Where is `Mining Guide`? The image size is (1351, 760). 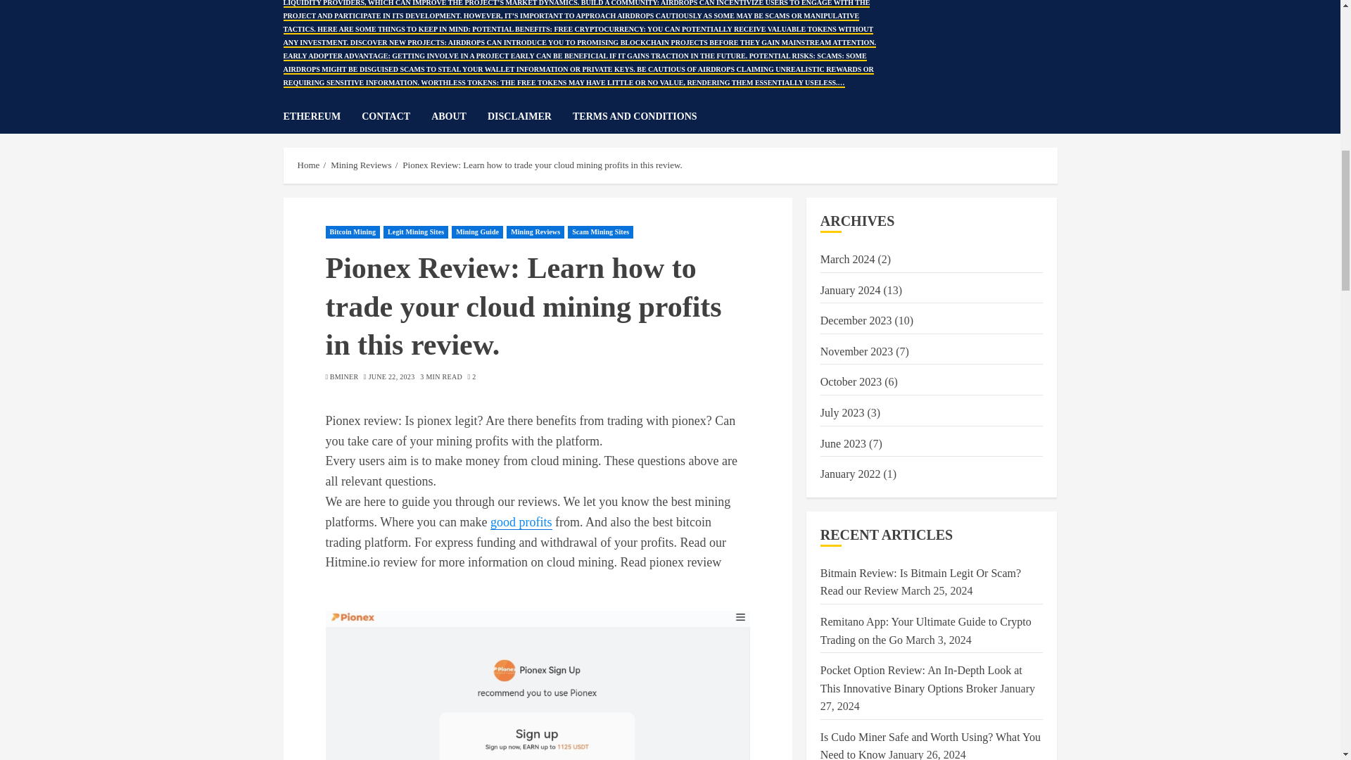
Mining Guide is located at coordinates (477, 232).